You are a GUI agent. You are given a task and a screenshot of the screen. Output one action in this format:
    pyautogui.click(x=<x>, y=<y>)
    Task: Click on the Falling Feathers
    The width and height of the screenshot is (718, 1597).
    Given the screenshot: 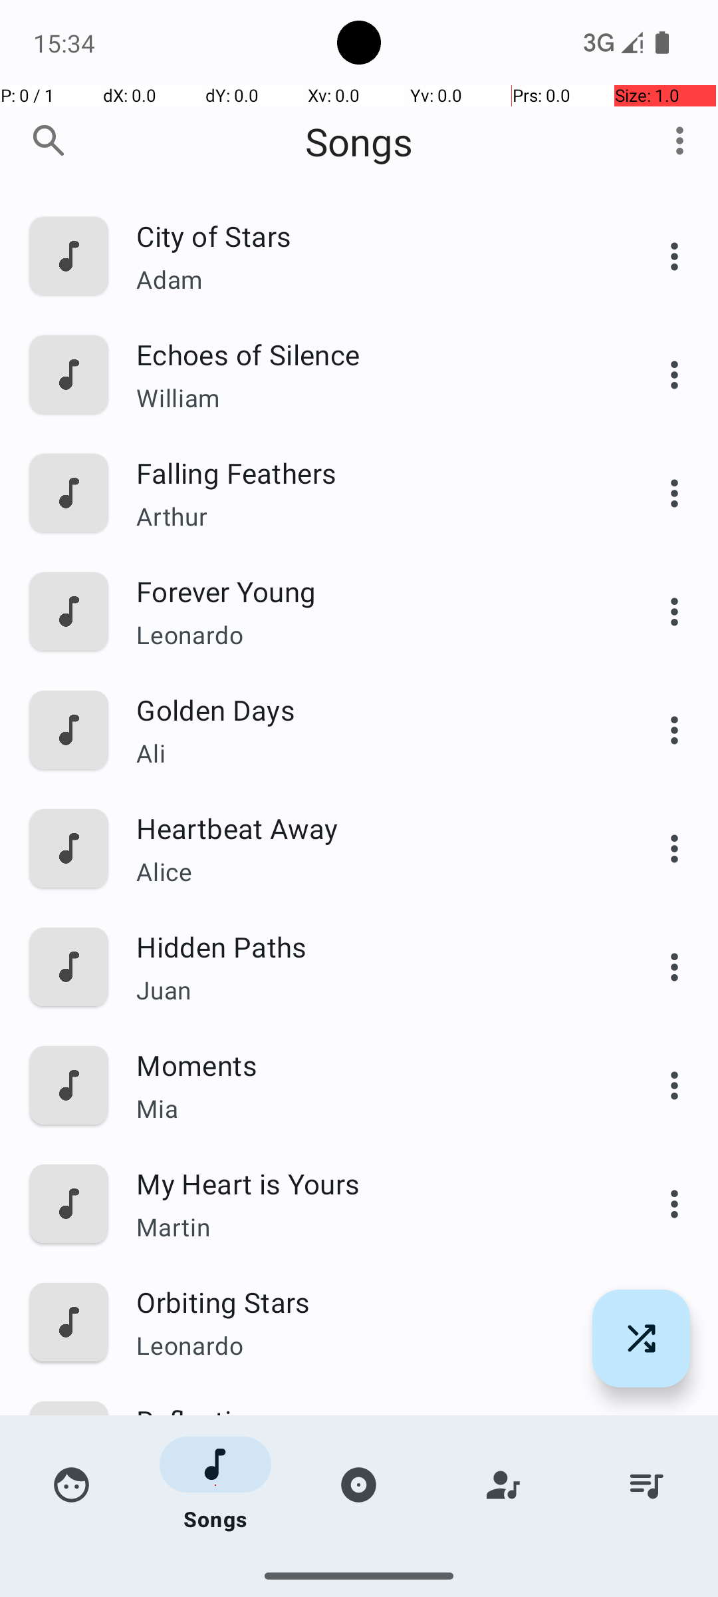 What is the action you would take?
    pyautogui.click(x=370, y=472)
    